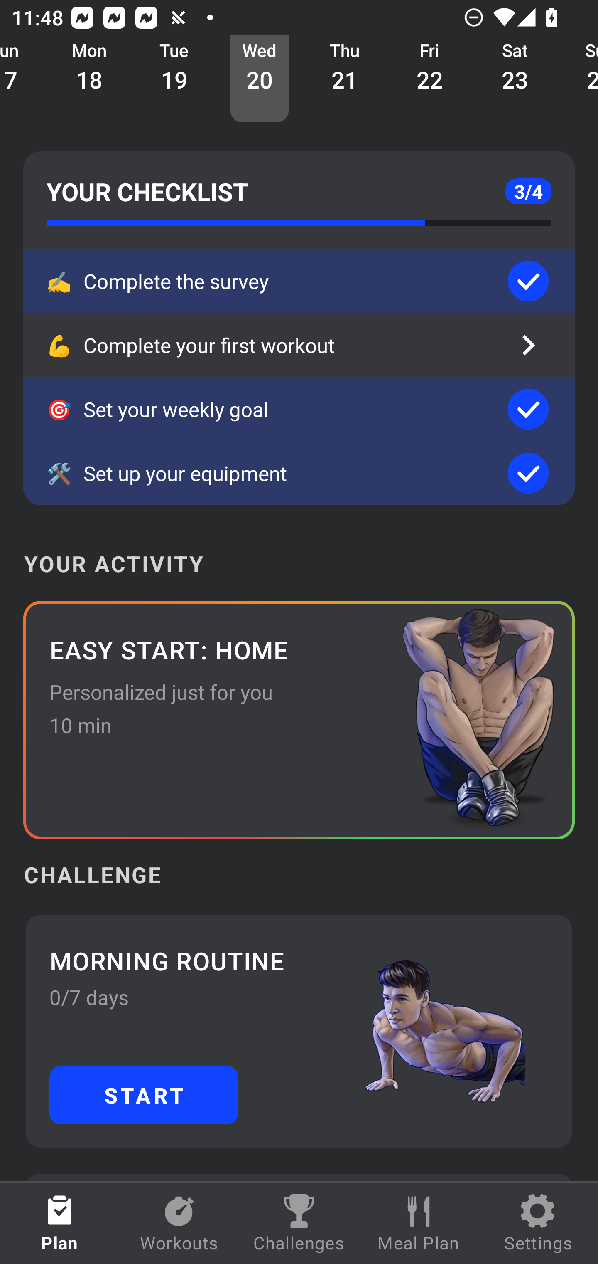  What do you see at coordinates (179, 1223) in the screenshot?
I see ` Workouts ` at bounding box center [179, 1223].